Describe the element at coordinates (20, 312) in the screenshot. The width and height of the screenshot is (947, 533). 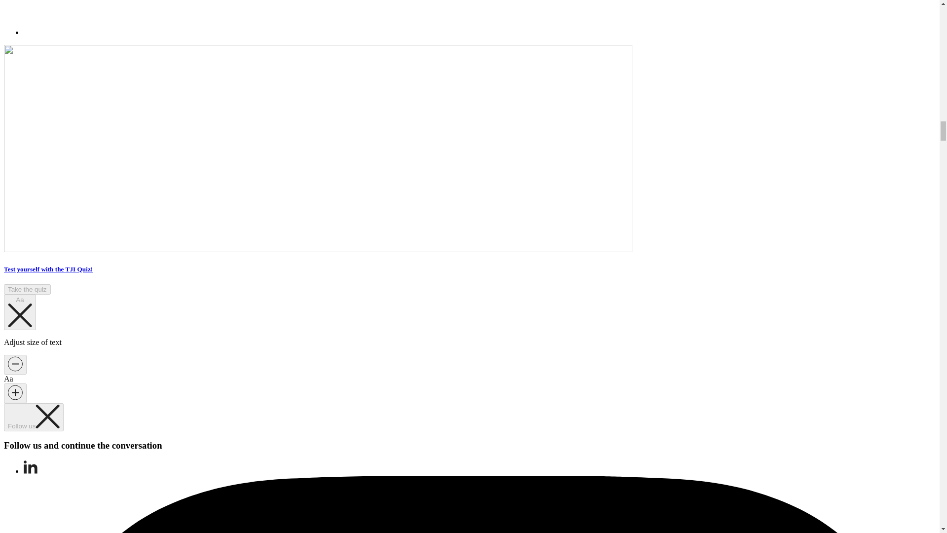
I see `textSizeControl` at that location.